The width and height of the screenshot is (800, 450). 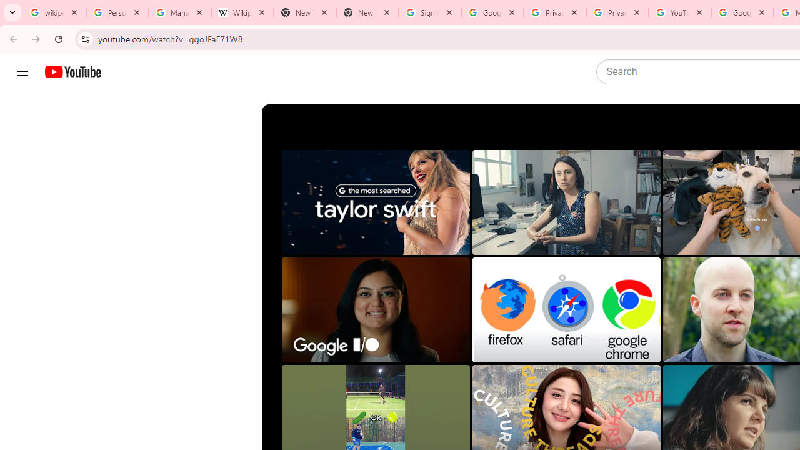 I want to click on Personalization & Google Search results - Google Search Help, so click(x=117, y=12).